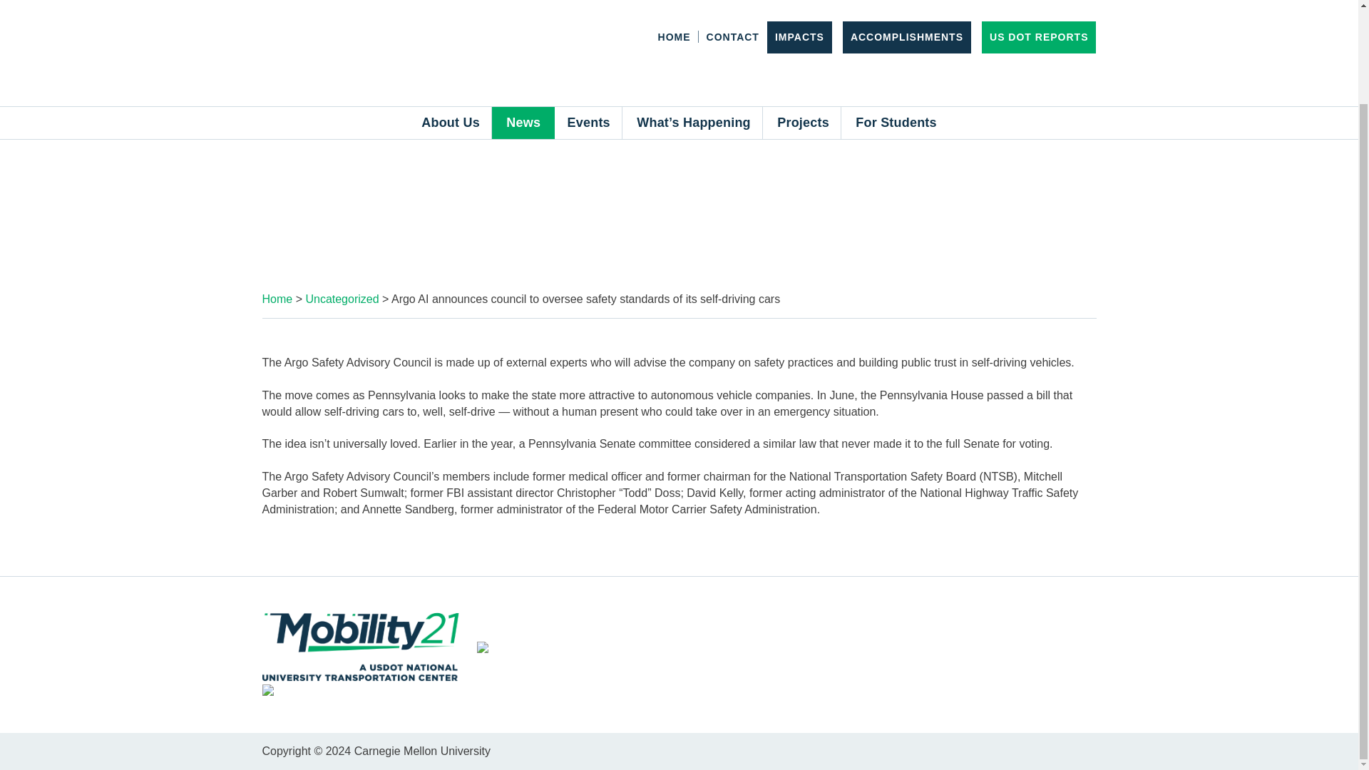  What do you see at coordinates (451, 14) in the screenshot?
I see `About Us` at bounding box center [451, 14].